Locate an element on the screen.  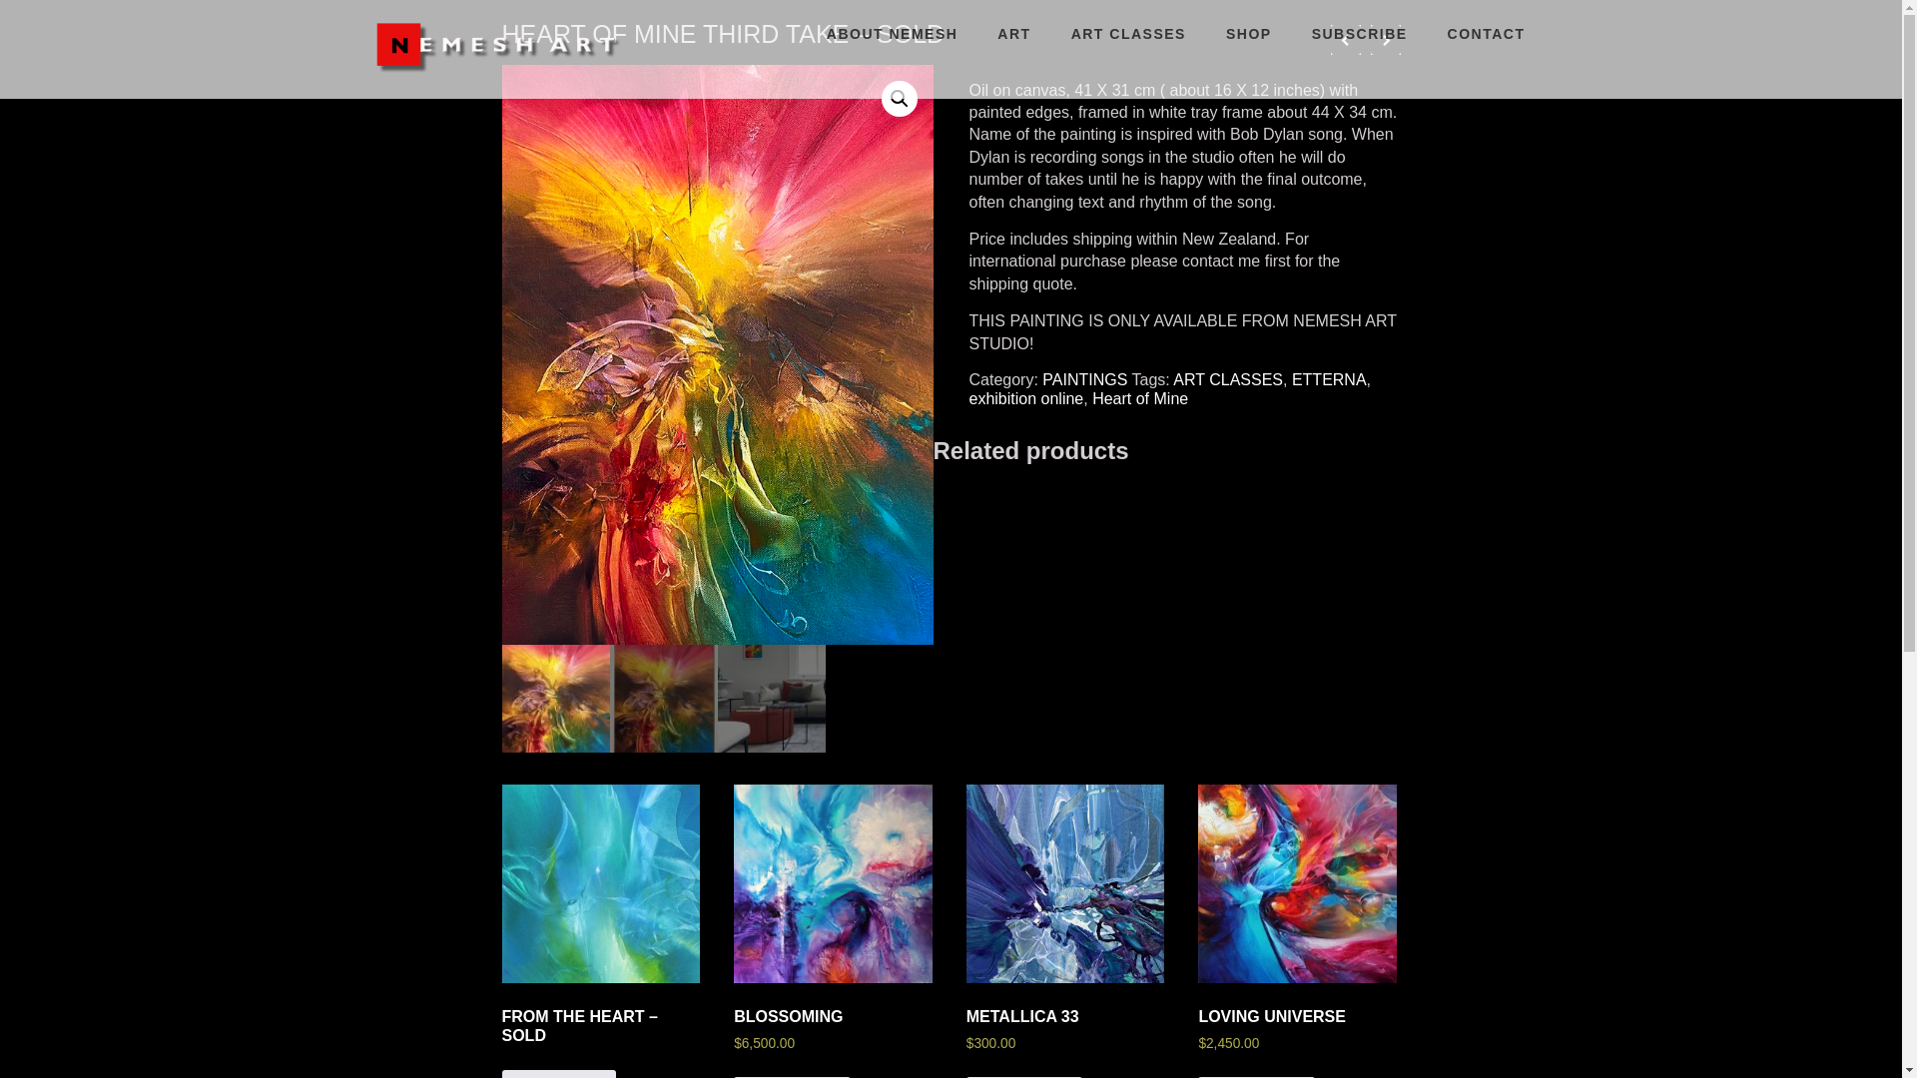
ABOUT NEMESH is located at coordinates (893, 34).